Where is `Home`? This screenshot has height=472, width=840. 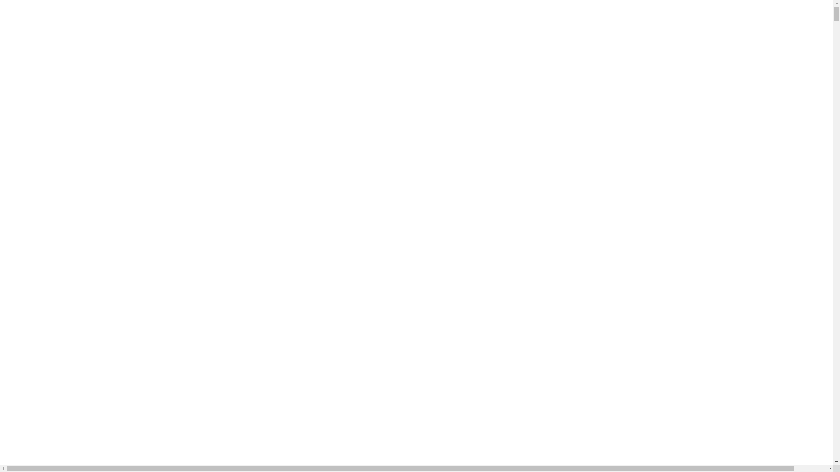
Home is located at coordinates (14, 58).